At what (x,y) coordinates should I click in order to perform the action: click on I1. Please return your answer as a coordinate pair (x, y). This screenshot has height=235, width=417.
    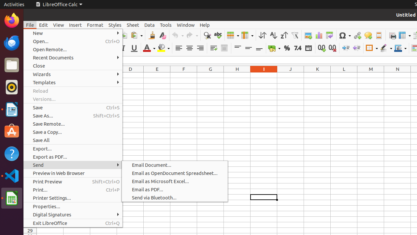
    Looking at the image, I should click on (264, 75).